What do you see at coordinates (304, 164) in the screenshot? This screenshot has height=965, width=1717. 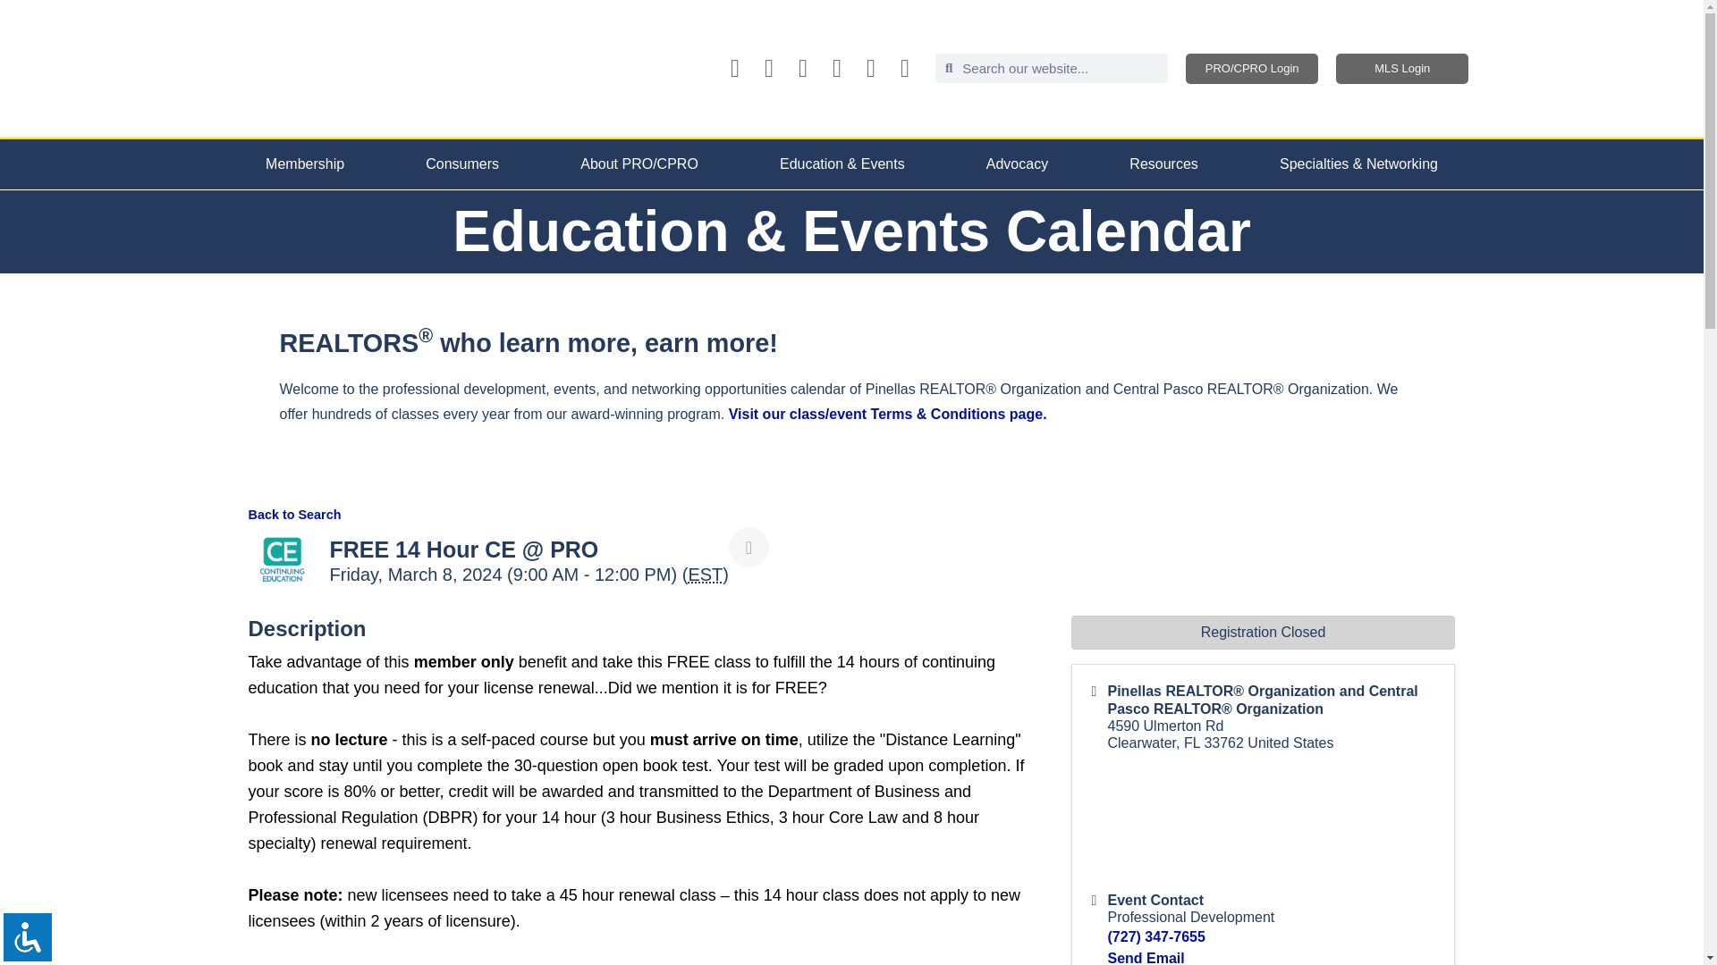 I see `Membership` at bounding box center [304, 164].